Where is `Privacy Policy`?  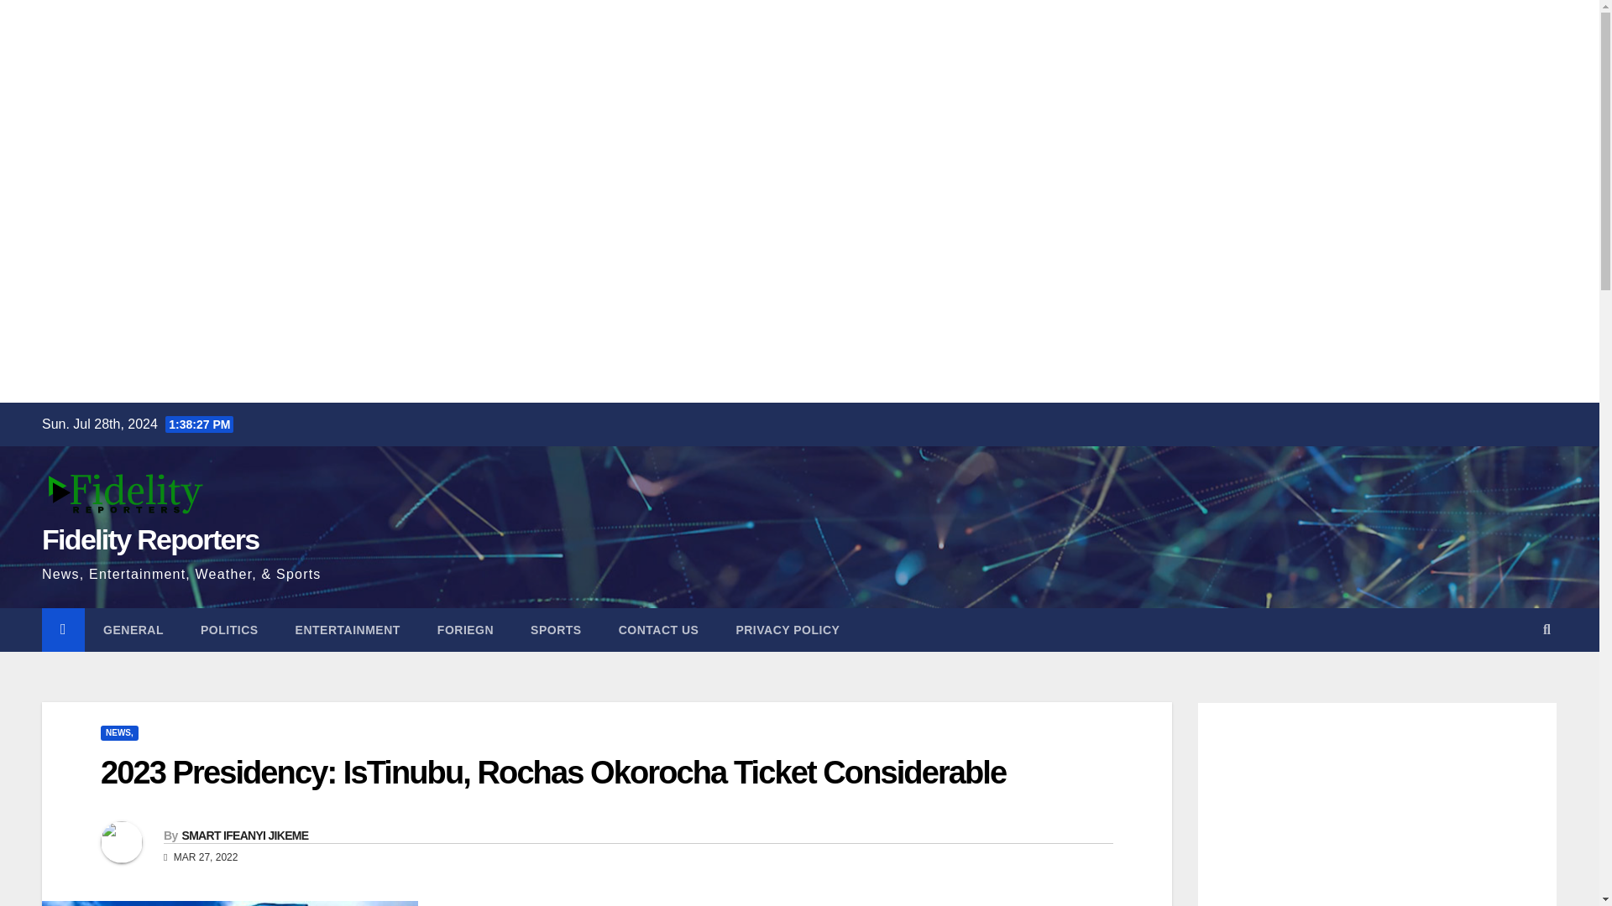
Privacy Policy is located at coordinates (788, 629).